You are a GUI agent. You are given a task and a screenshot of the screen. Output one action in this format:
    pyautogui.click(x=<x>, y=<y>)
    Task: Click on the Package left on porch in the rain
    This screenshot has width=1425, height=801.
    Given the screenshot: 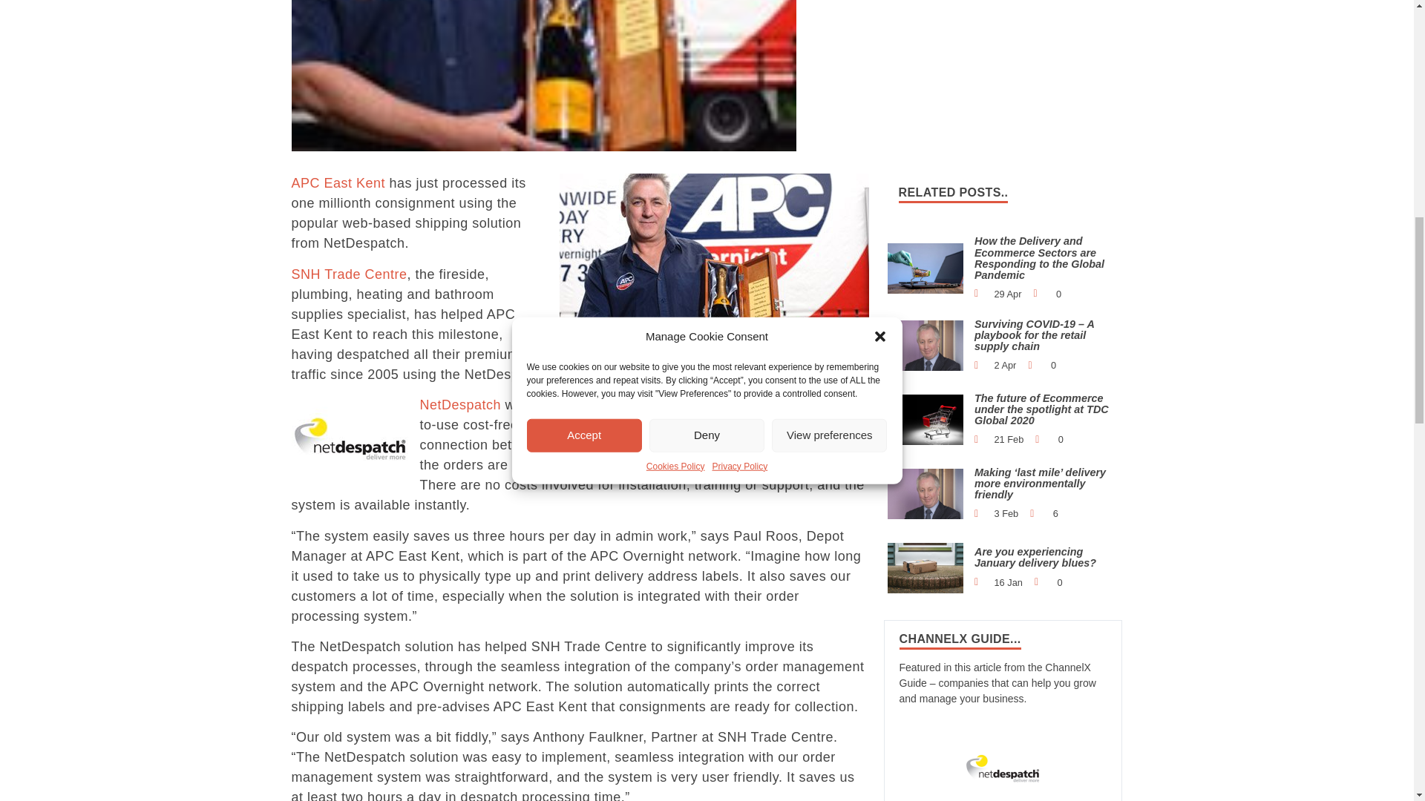 What is the action you would take?
    pyautogui.click(x=926, y=568)
    